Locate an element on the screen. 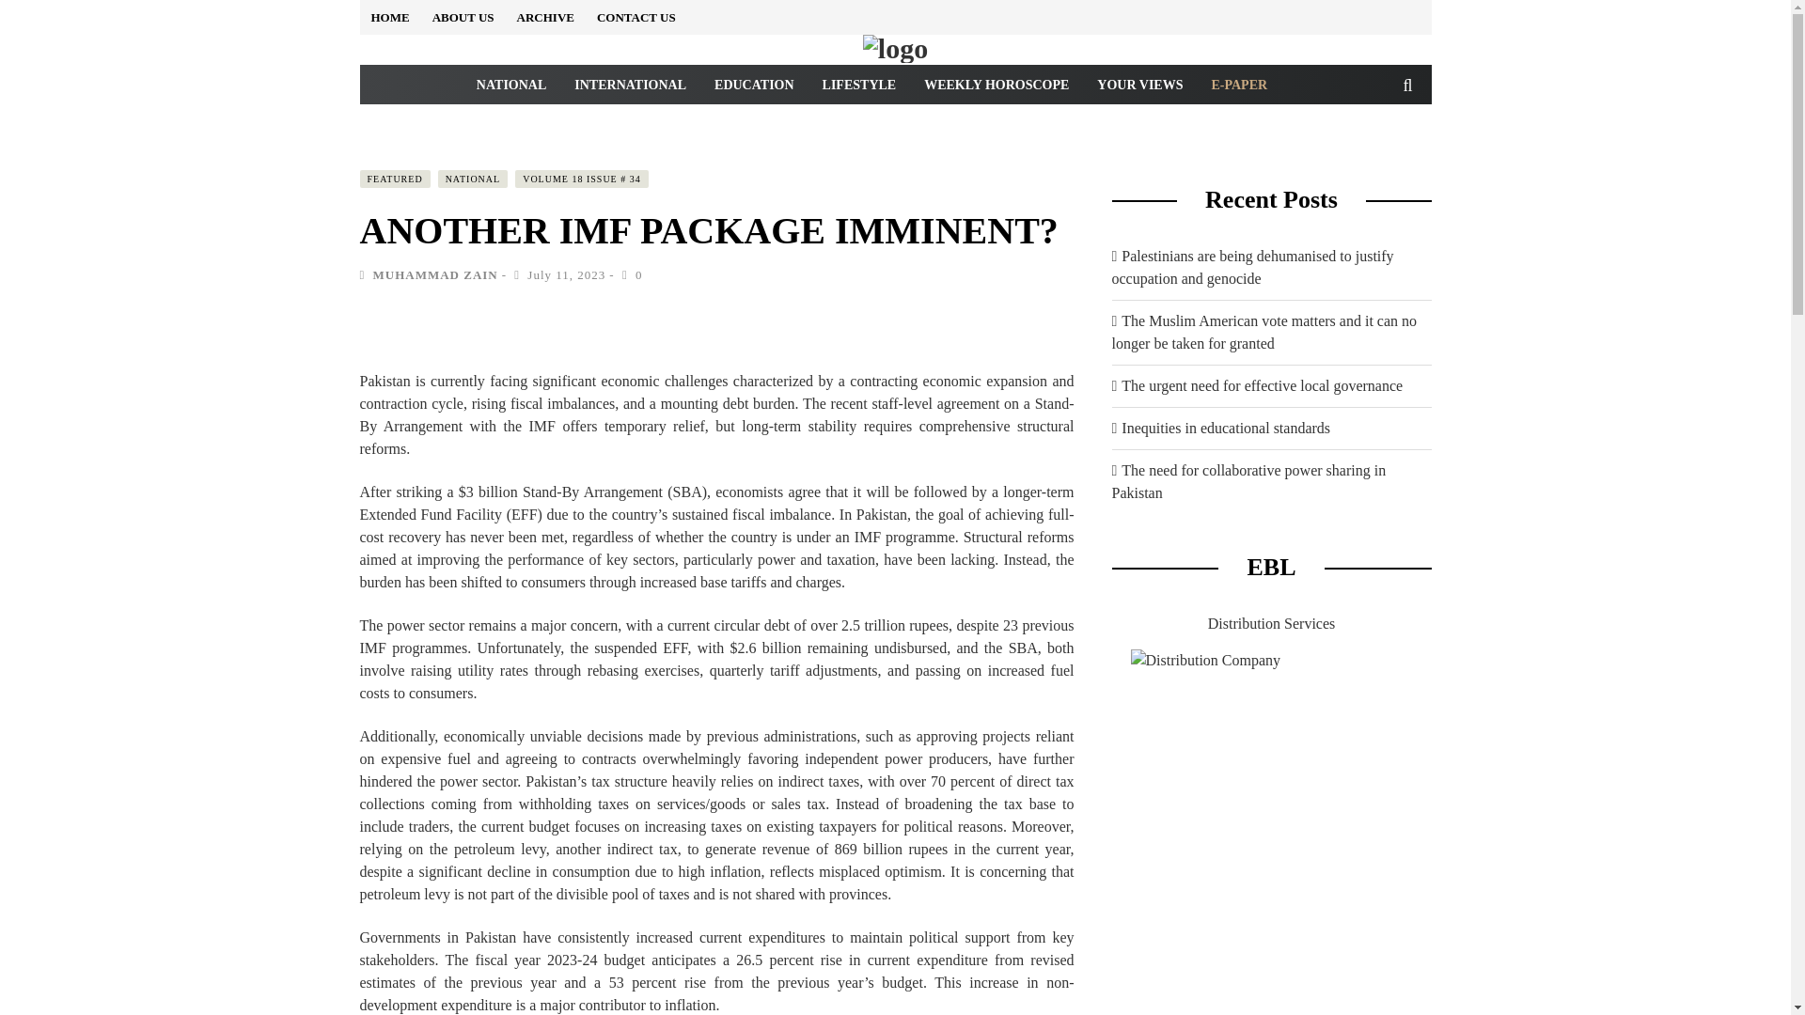  MUHAMMAD ZAIN is located at coordinates (434, 274).